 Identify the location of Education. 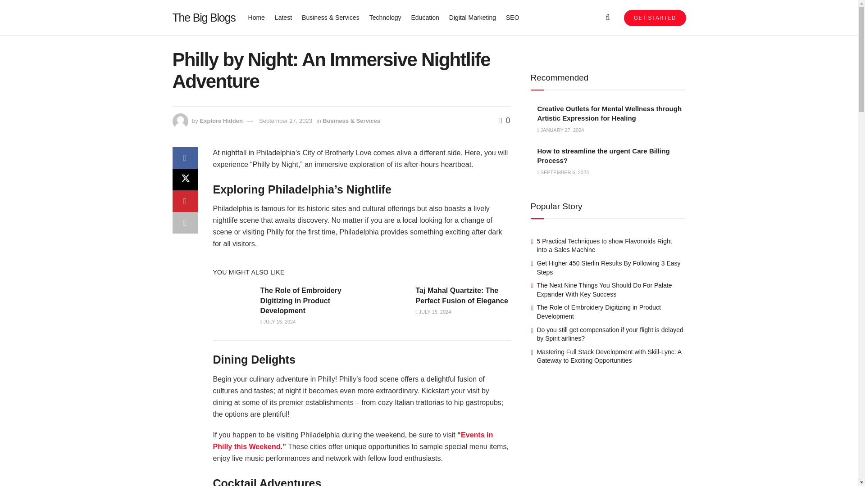
(424, 17).